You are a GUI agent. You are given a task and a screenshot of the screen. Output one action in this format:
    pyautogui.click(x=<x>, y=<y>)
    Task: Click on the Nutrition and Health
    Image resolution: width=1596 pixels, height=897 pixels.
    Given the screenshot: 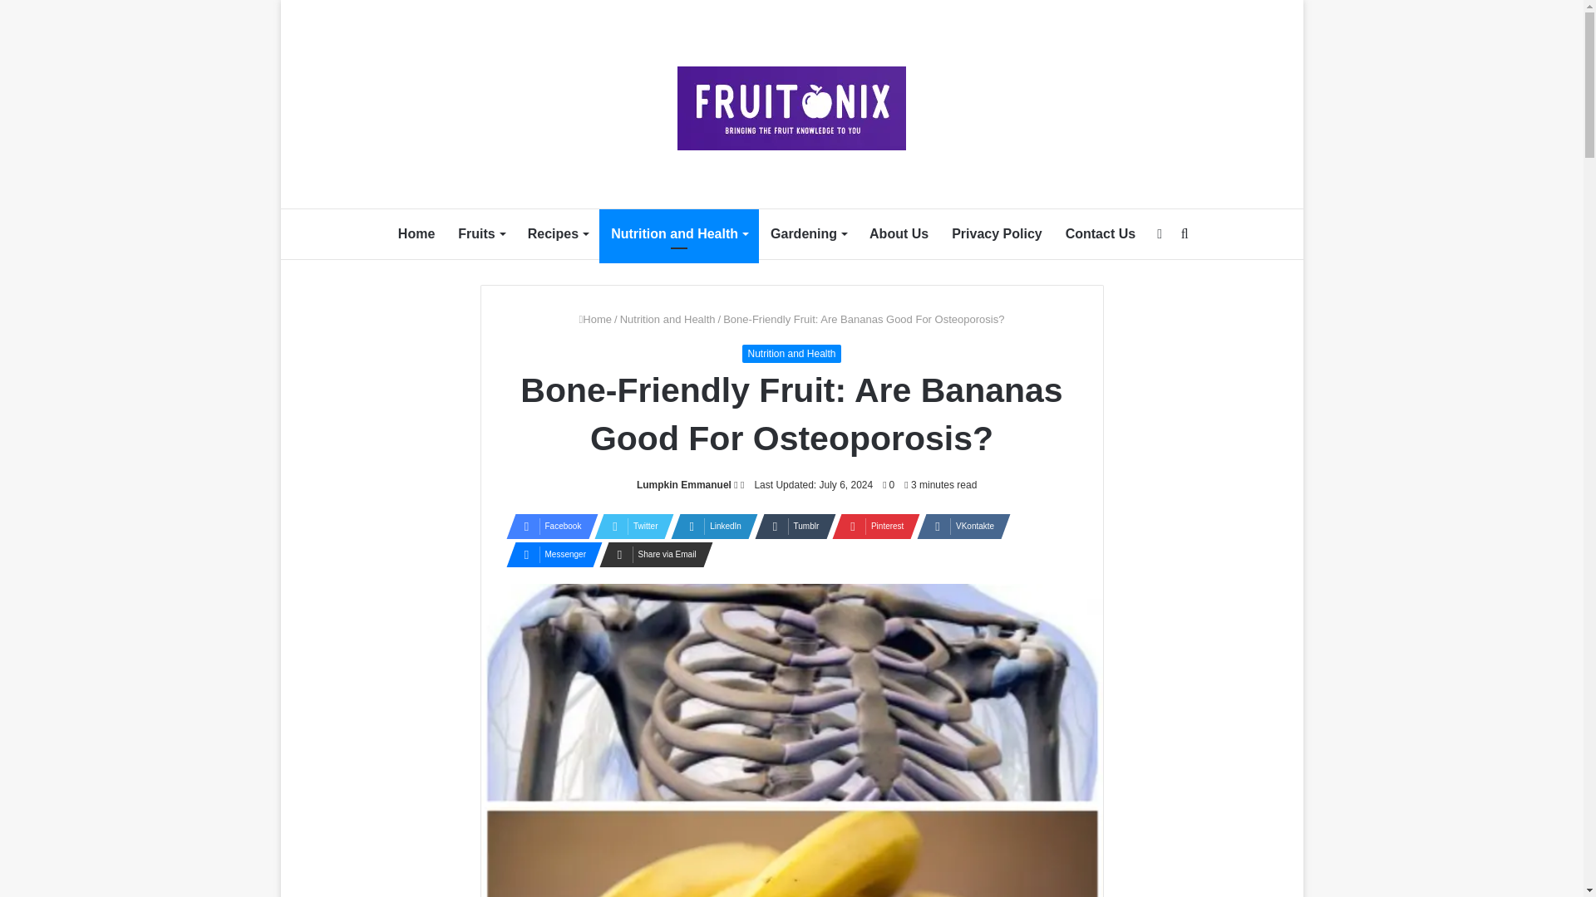 What is the action you would take?
    pyautogui.click(x=667, y=319)
    